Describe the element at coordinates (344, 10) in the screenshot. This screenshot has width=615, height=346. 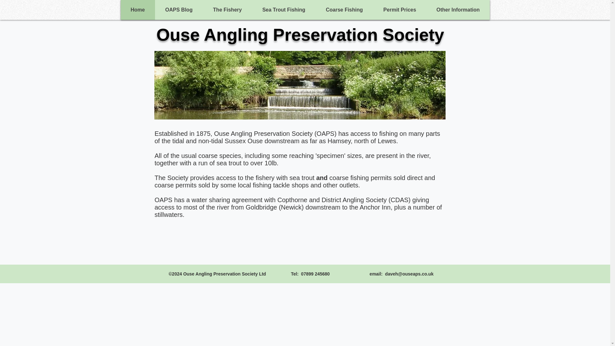
I see `Coarse Fishing` at that location.